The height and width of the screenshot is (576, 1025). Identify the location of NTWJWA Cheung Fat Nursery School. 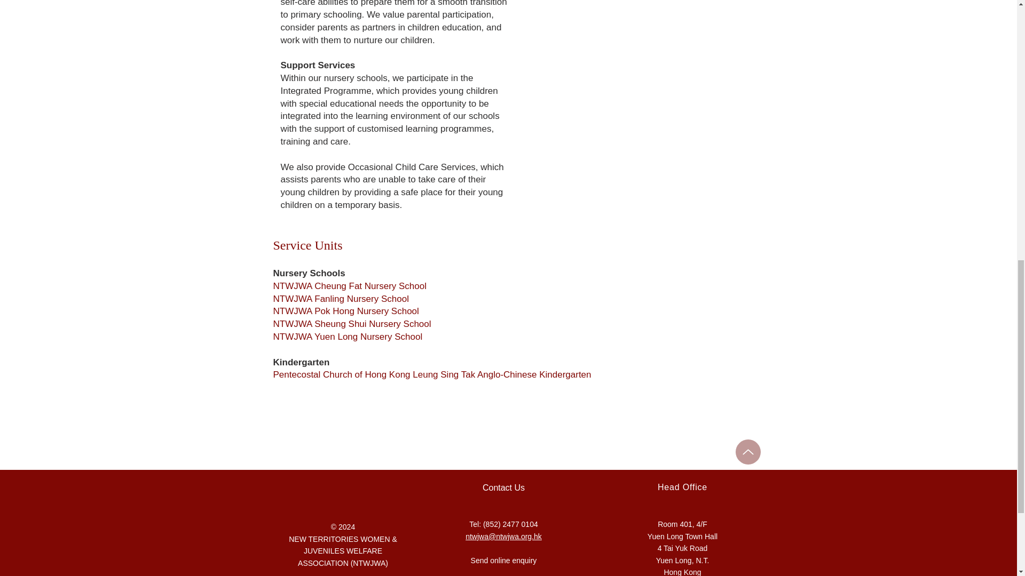
(350, 286).